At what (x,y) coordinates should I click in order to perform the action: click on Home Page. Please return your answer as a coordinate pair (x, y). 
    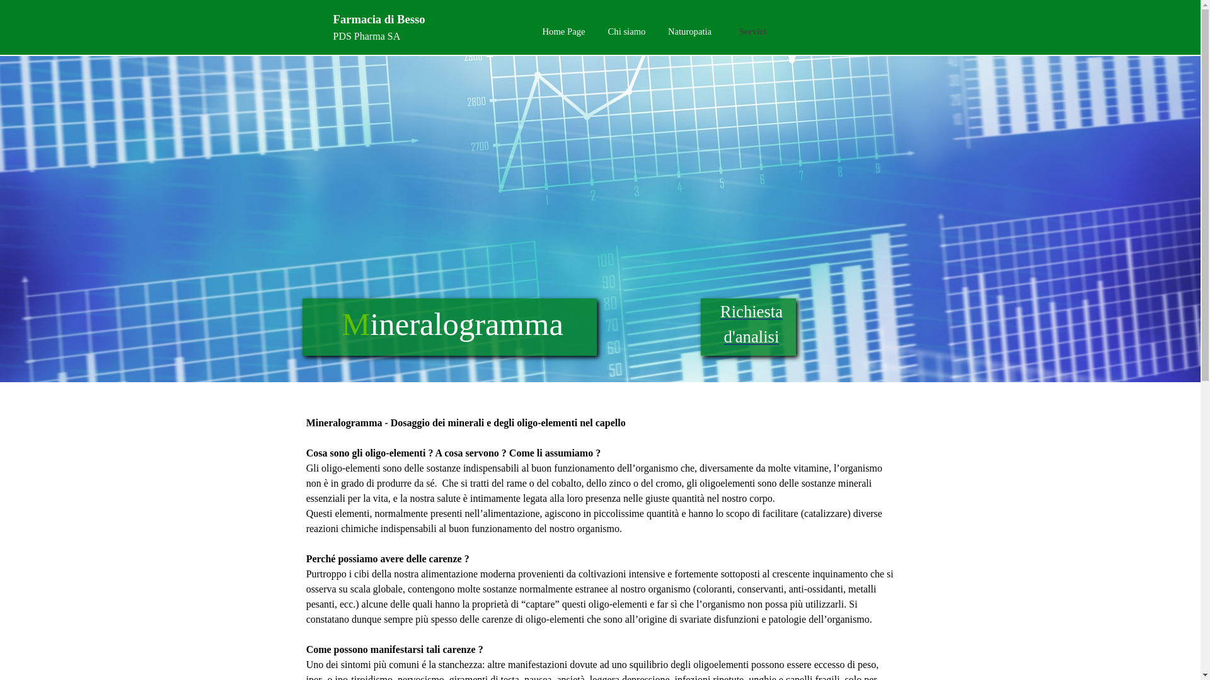
    Looking at the image, I should click on (563, 31).